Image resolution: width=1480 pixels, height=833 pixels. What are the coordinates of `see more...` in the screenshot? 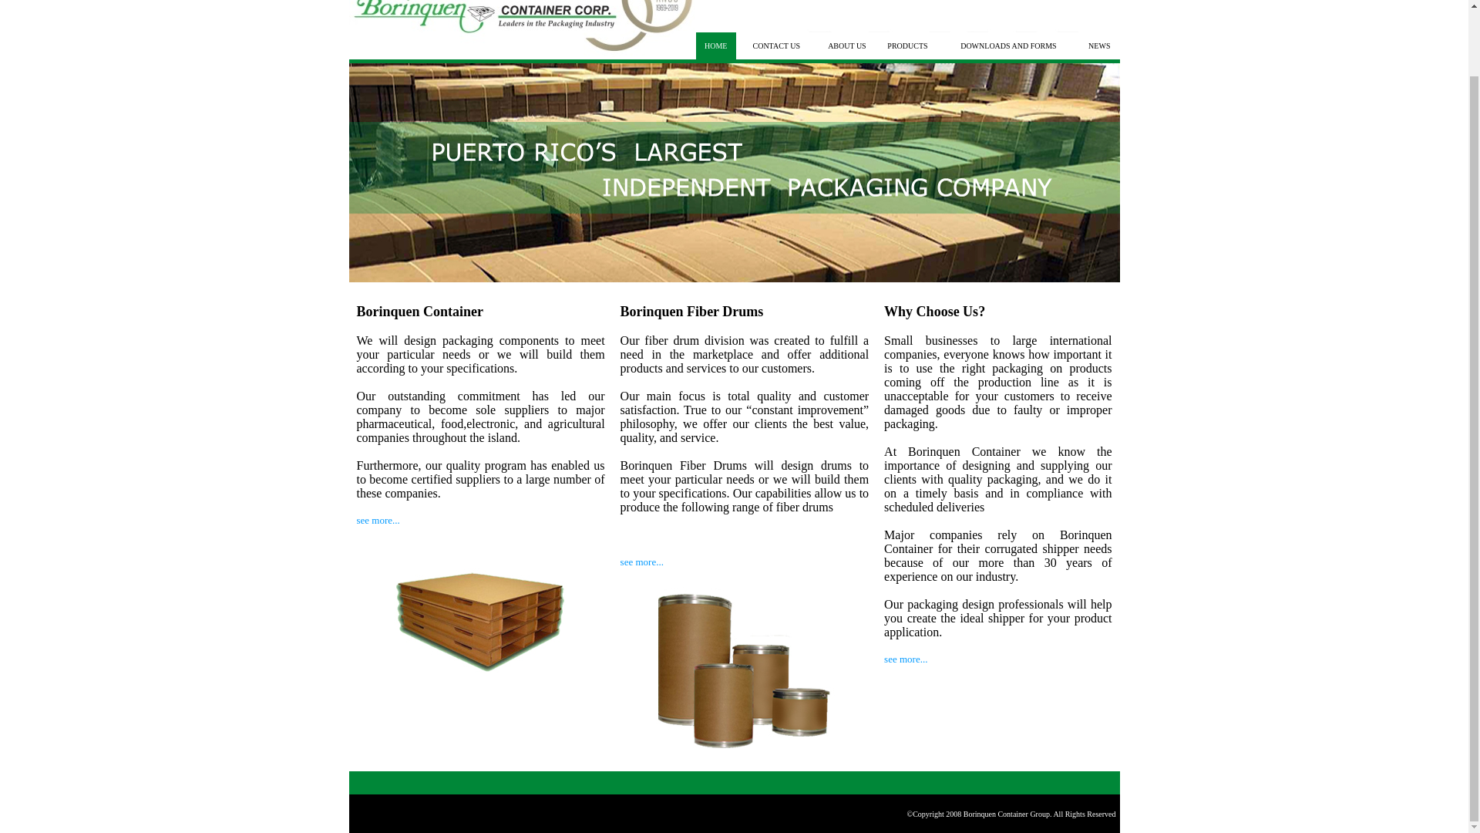 It's located at (378, 520).